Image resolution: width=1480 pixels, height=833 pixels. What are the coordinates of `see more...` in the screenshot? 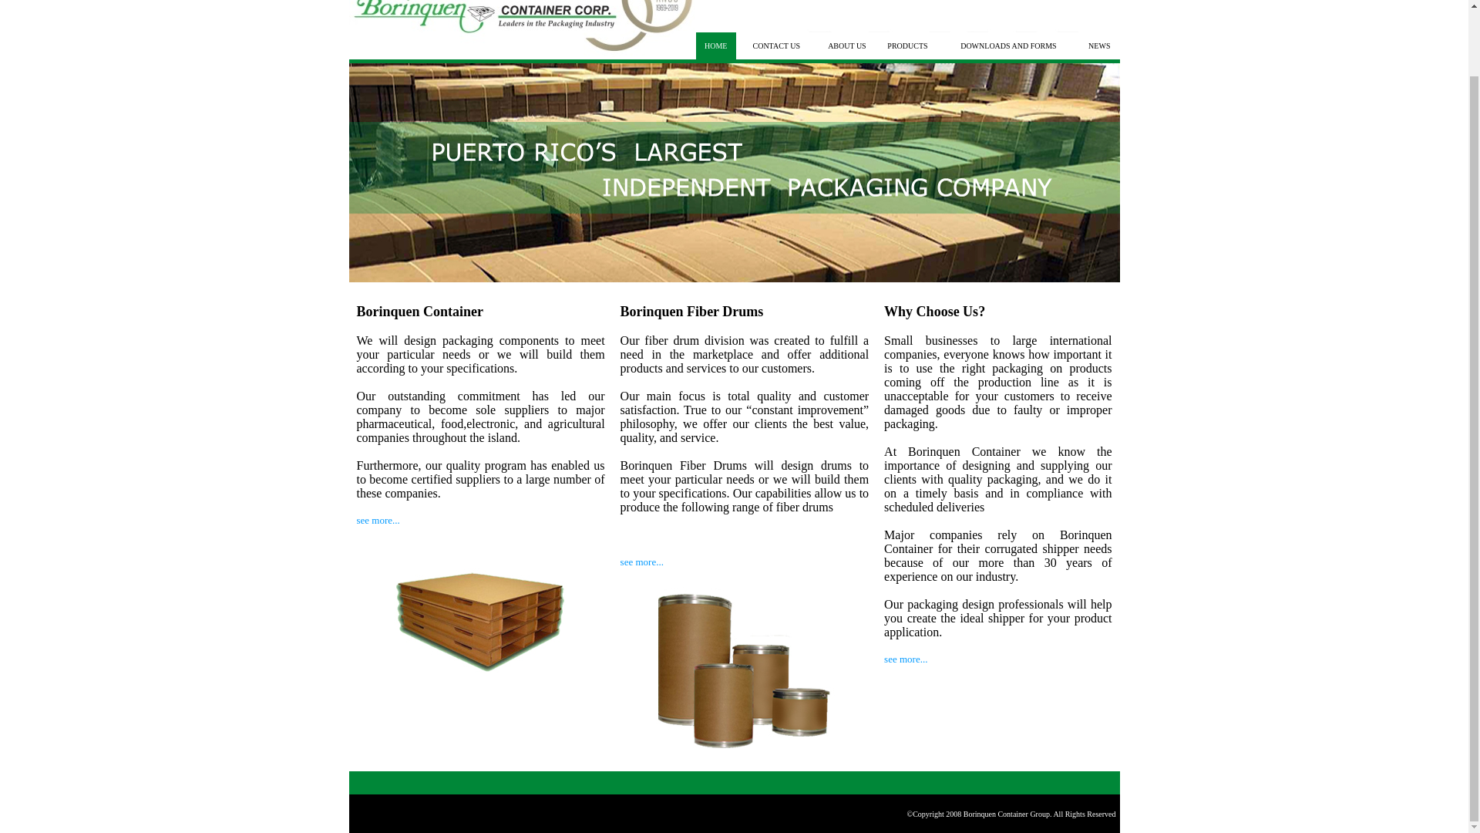 It's located at (378, 520).